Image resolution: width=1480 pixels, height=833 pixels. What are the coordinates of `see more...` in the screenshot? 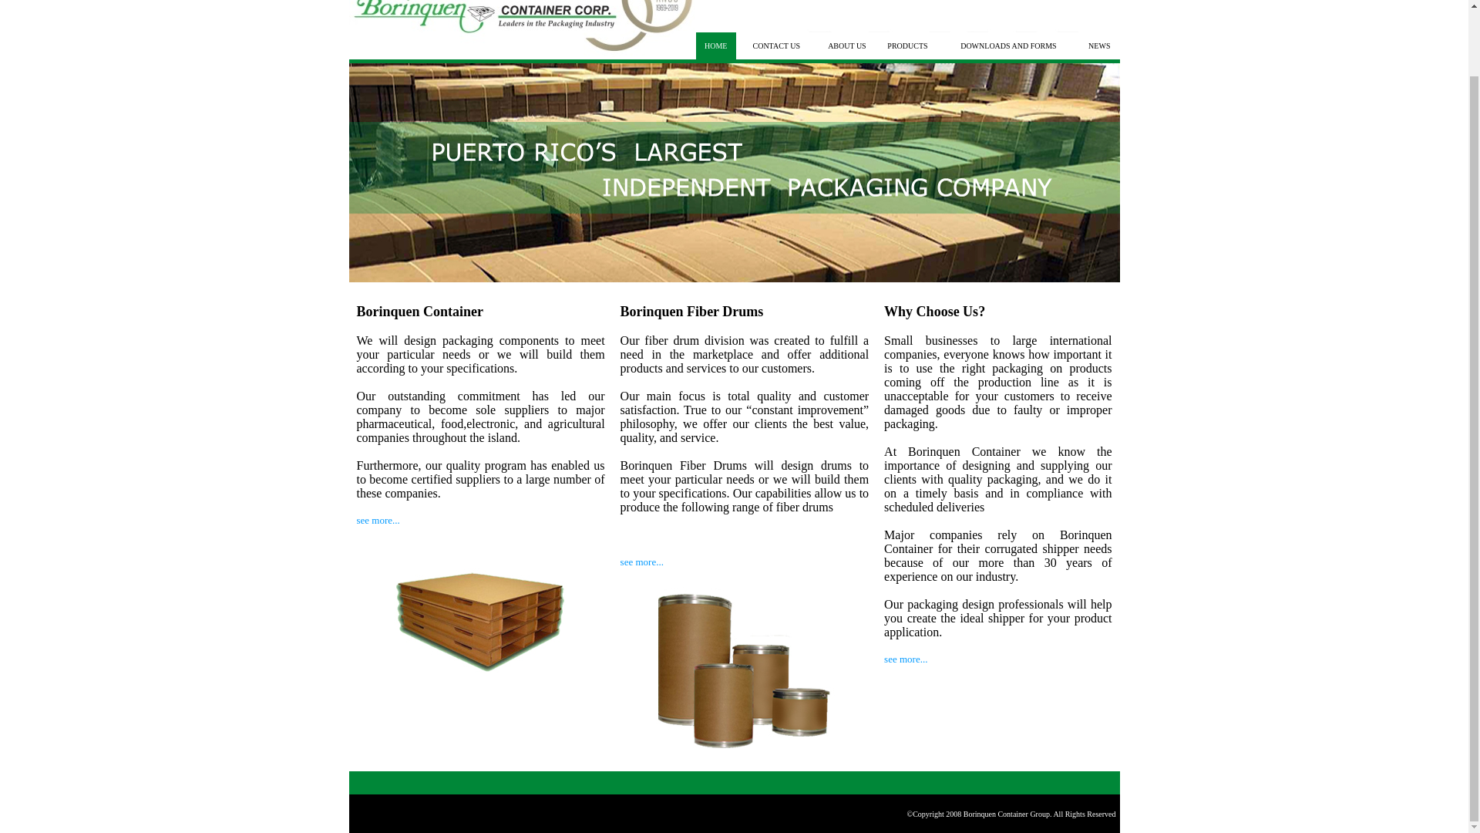 It's located at (378, 520).